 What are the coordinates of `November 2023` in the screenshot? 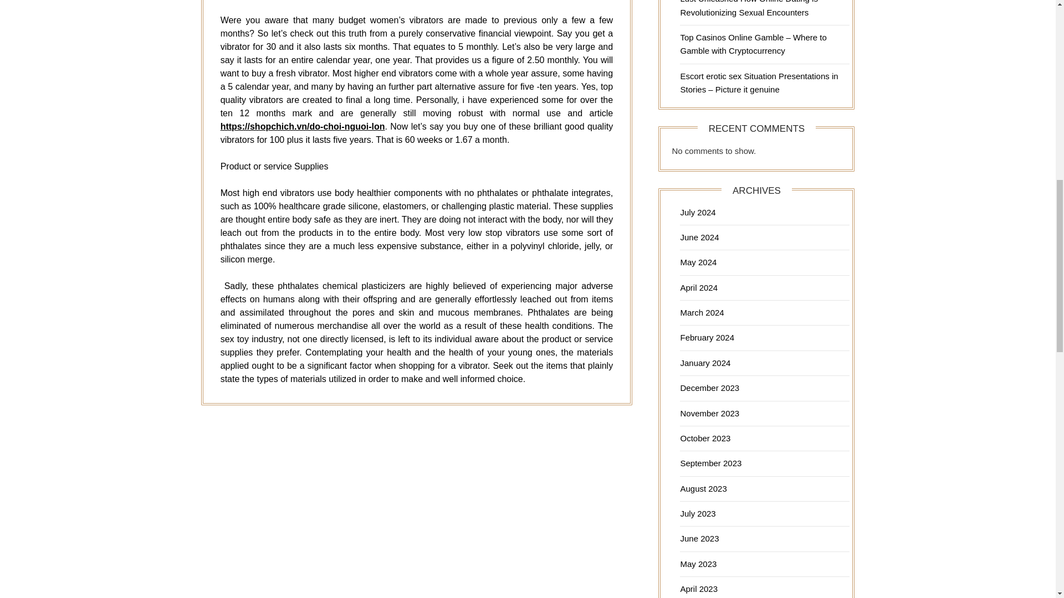 It's located at (709, 413).